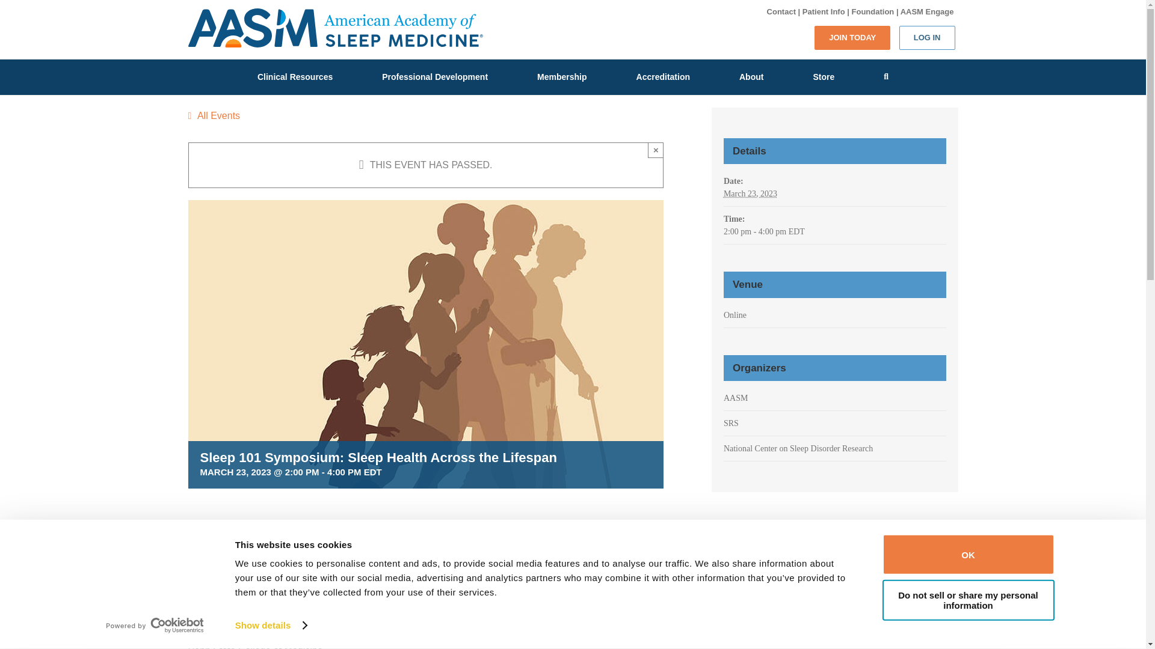 This screenshot has height=649, width=1155. What do you see at coordinates (271, 626) in the screenshot?
I see `Show details` at bounding box center [271, 626].